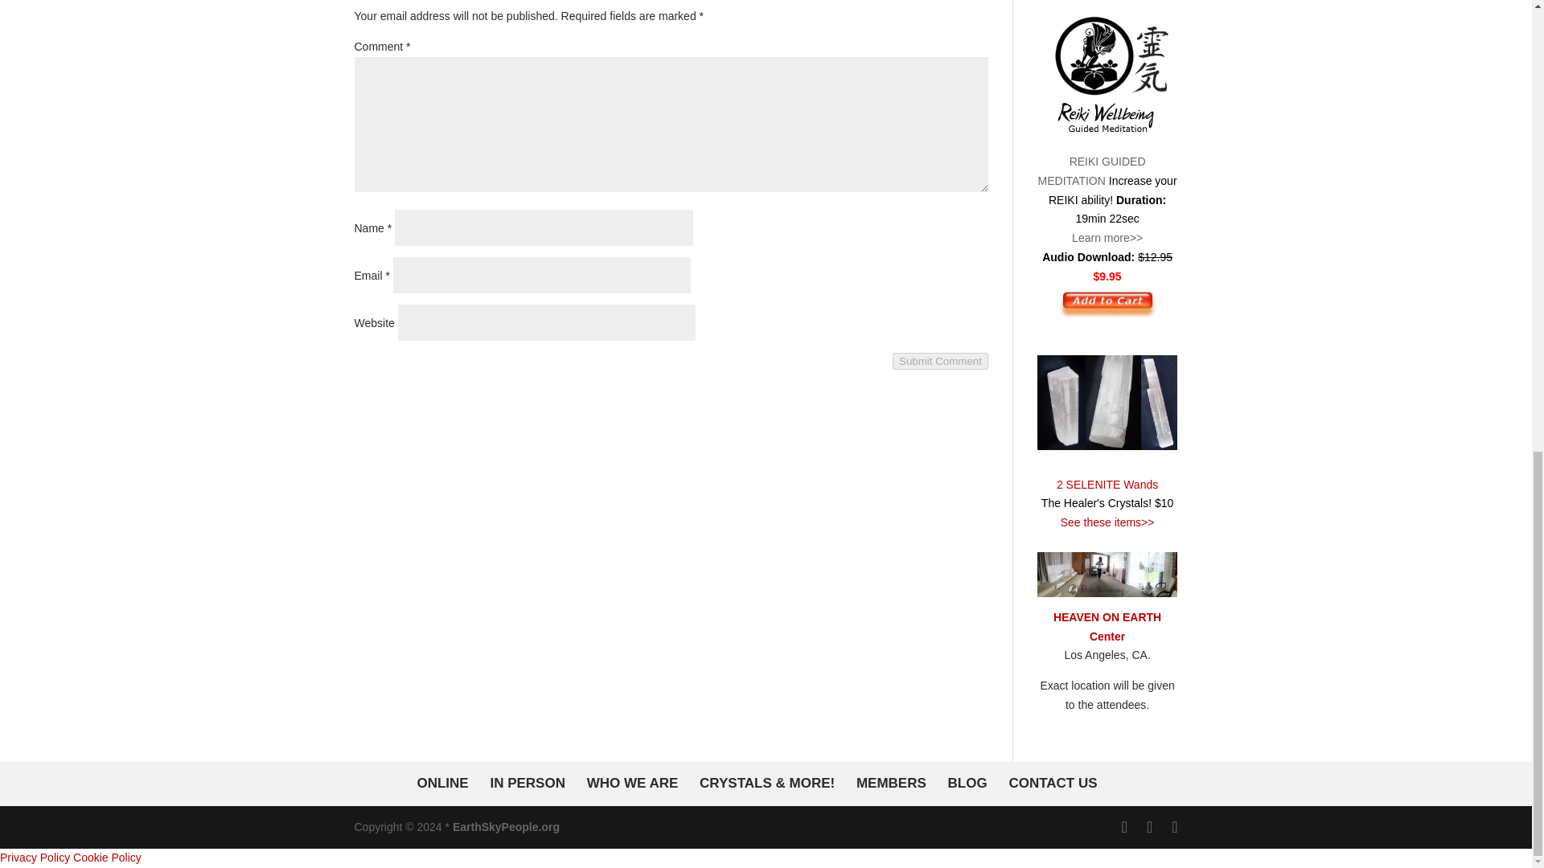 The width and height of the screenshot is (1544, 868). I want to click on BLOG, so click(967, 783).